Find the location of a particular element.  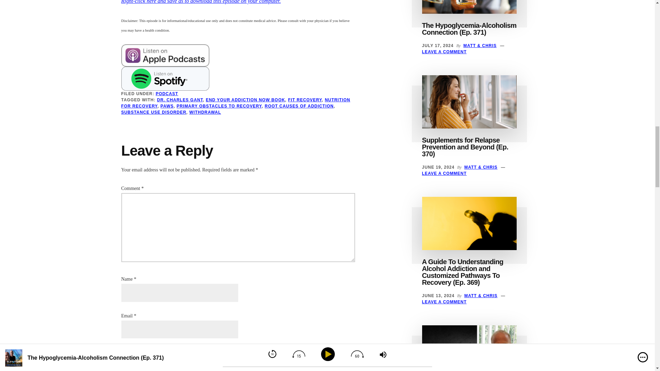

PAWS is located at coordinates (167, 106).